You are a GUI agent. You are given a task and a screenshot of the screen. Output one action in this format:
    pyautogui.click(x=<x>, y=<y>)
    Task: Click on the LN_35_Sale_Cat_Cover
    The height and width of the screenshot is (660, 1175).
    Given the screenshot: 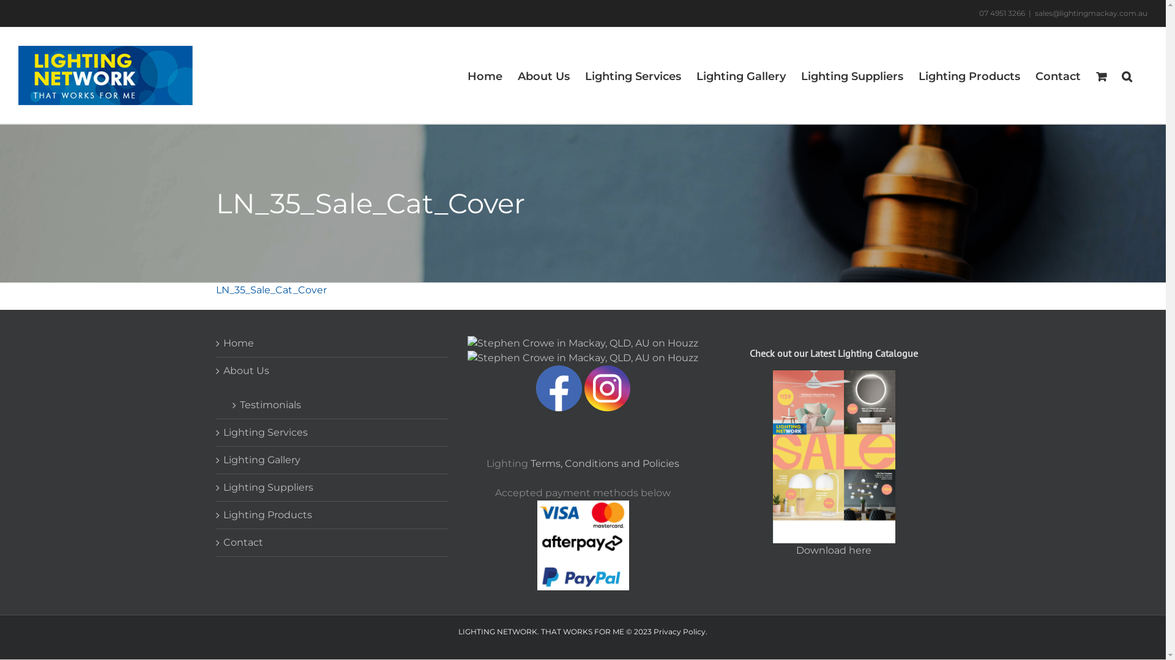 What is the action you would take?
    pyautogui.click(x=270, y=290)
    